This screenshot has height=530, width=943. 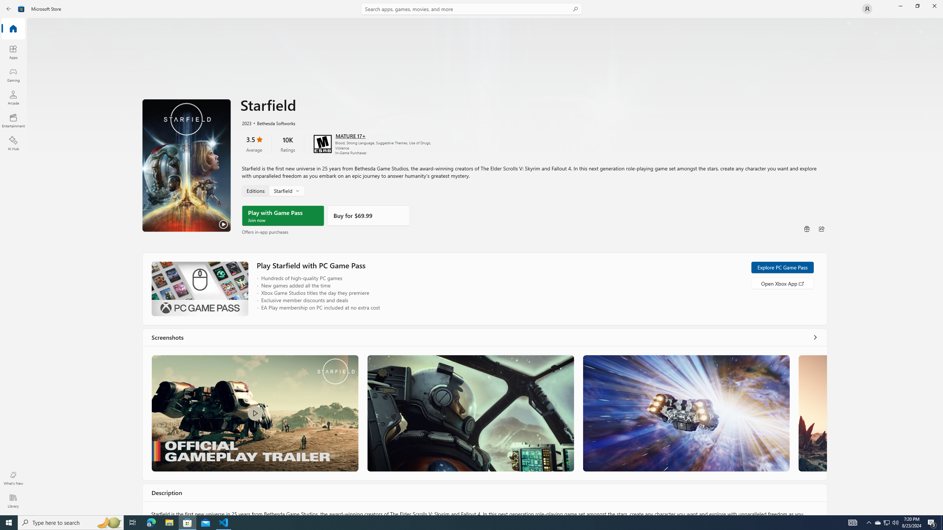 What do you see at coordinates (13, 478) in the screenshot?
I see `What's New` at bounding box center [13, 478].